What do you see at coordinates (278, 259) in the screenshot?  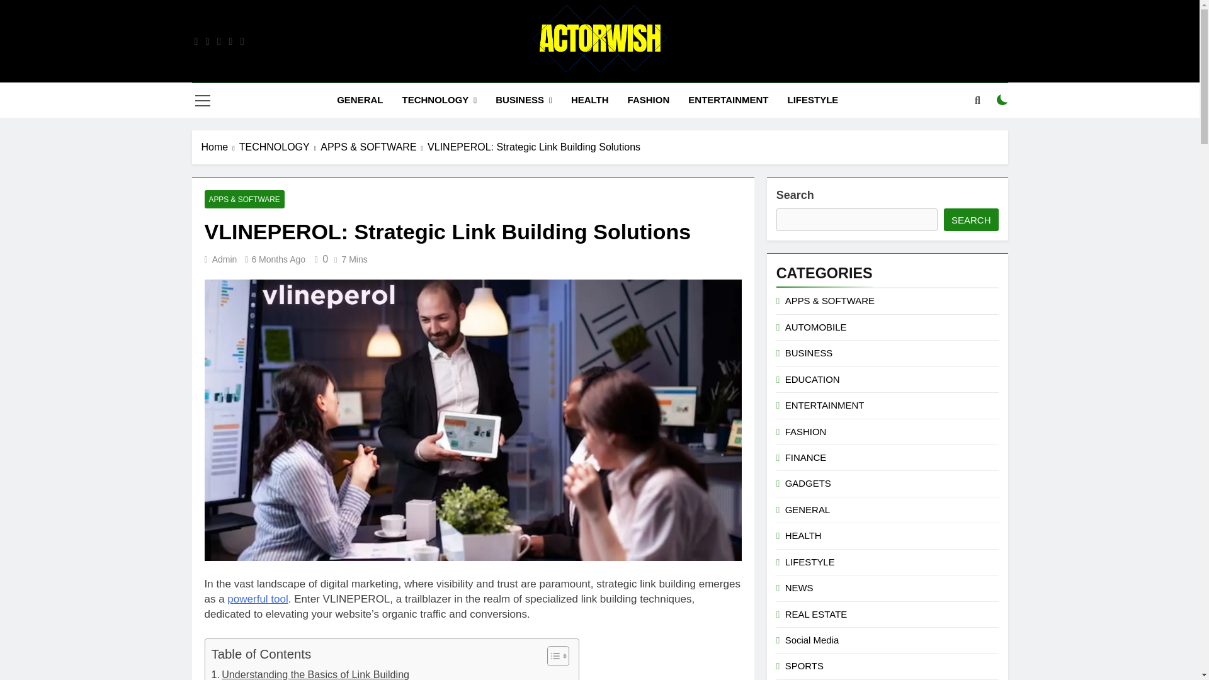 I see `6 Months Ago` at bounding box center [278, 259].